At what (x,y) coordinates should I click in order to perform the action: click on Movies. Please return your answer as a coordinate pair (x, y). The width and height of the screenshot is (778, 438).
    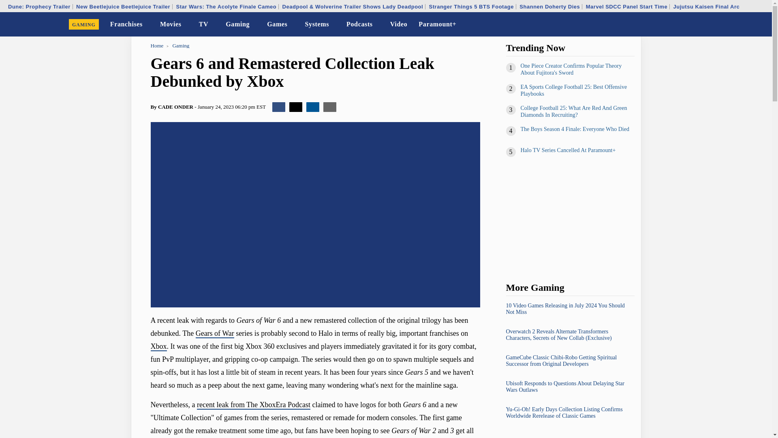
    Looking at the image, I should click on (171, 24).